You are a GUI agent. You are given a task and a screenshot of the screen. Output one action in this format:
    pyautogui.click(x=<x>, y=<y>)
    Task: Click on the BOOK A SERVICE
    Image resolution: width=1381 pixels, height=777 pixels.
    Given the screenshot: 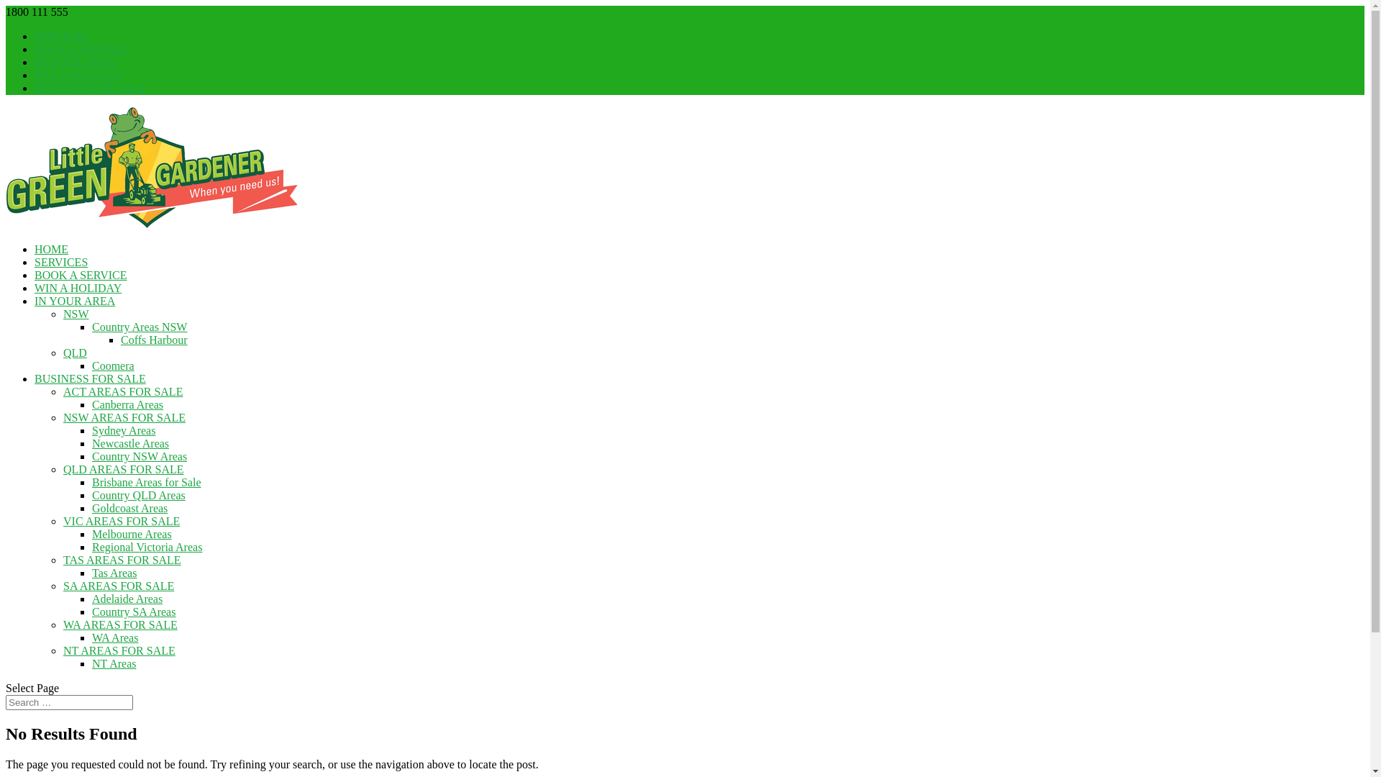 What is the action you would take?
    pyautogui.click(x=81, y=275)
    